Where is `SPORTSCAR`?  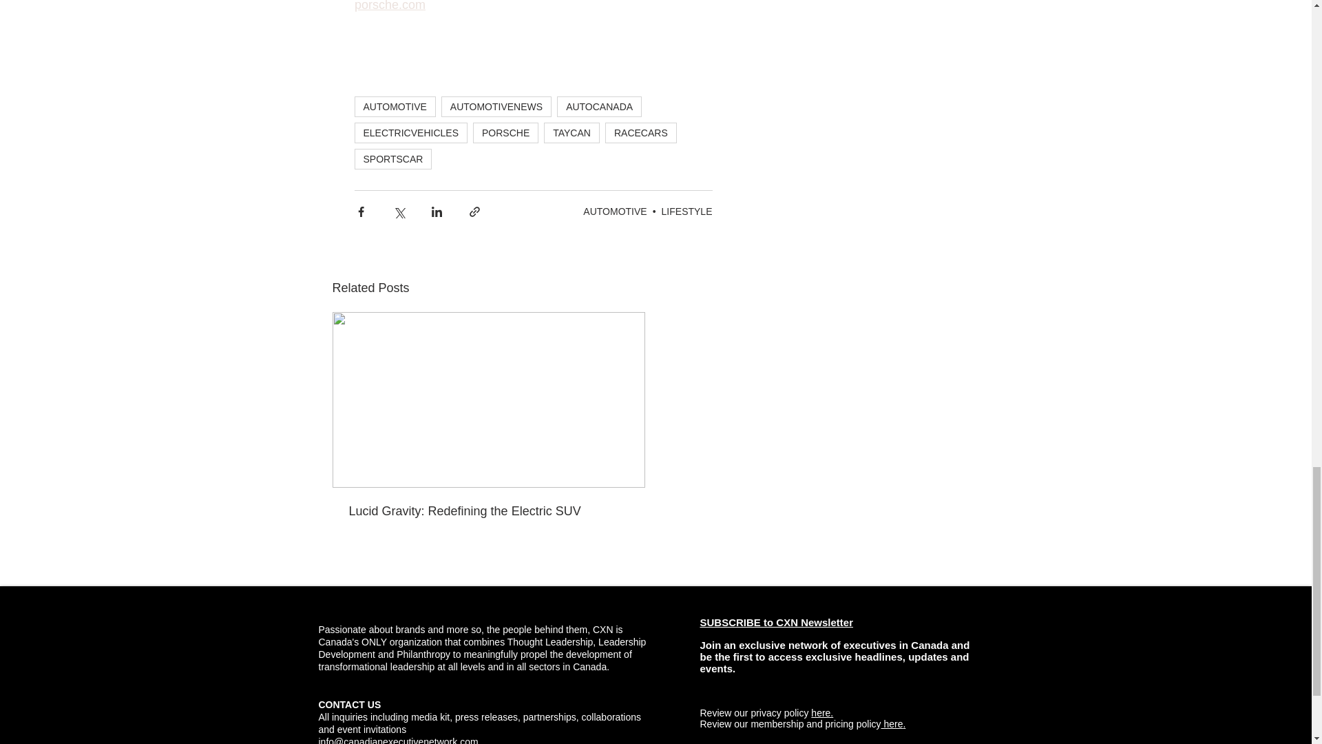 SPORTSCAR is located at coordinates (392, 159).